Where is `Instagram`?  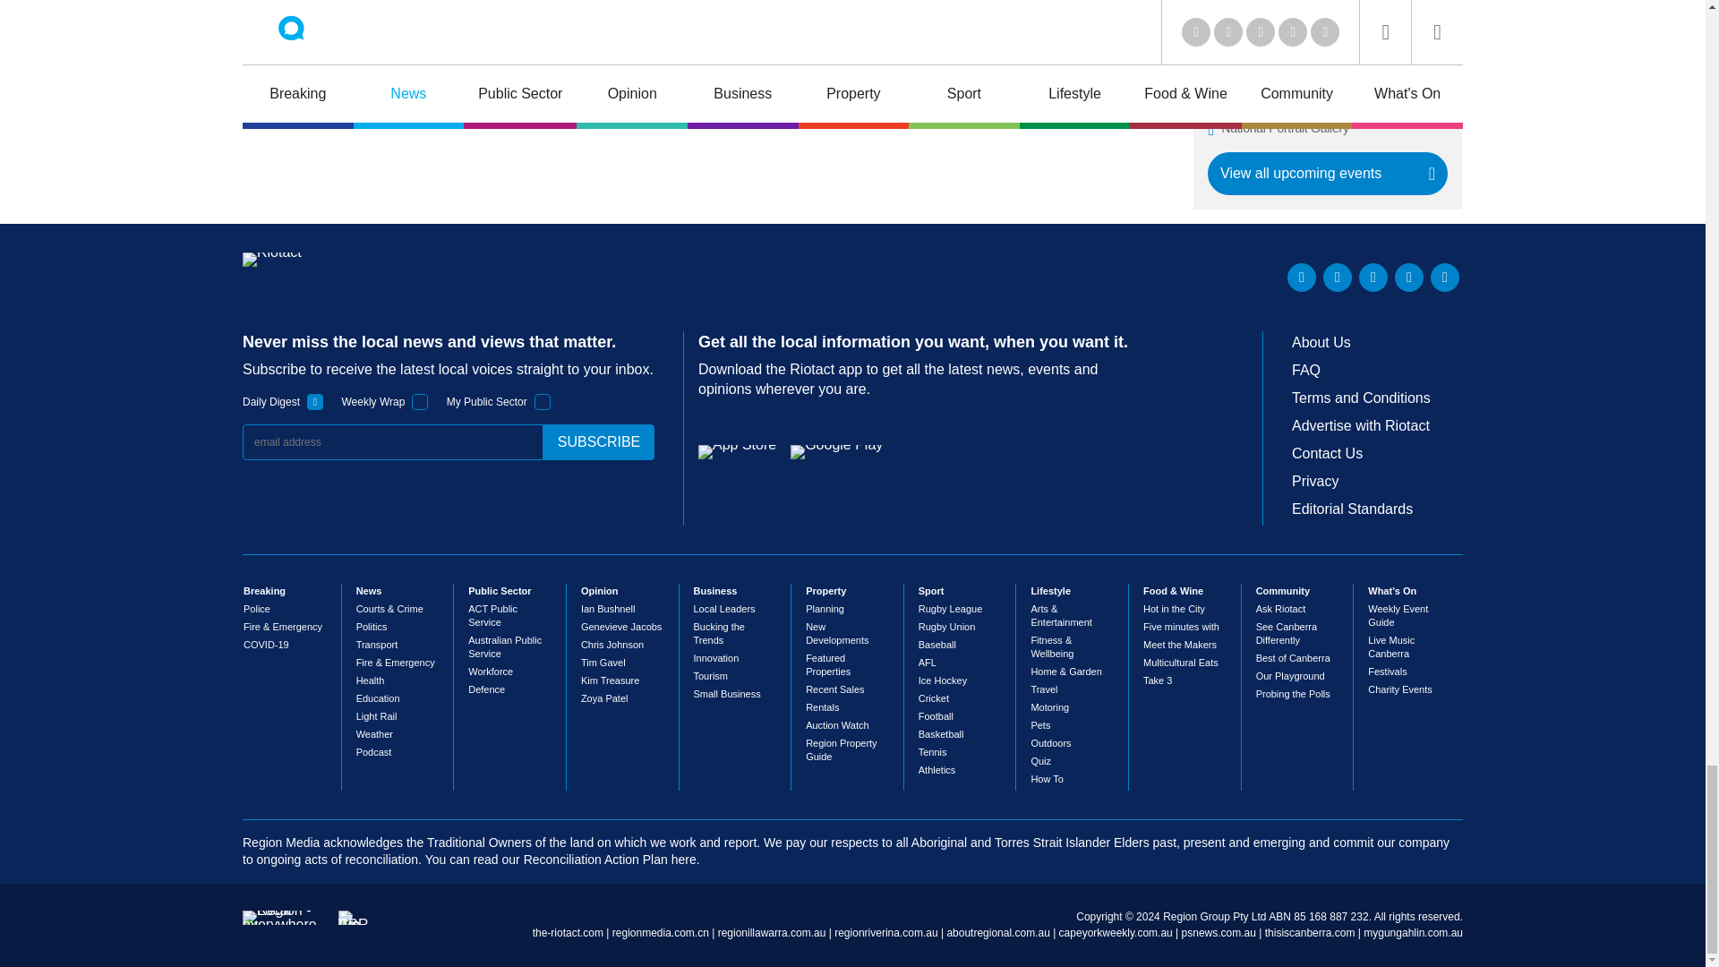 Instagram is located at coordinates (1445, 278).